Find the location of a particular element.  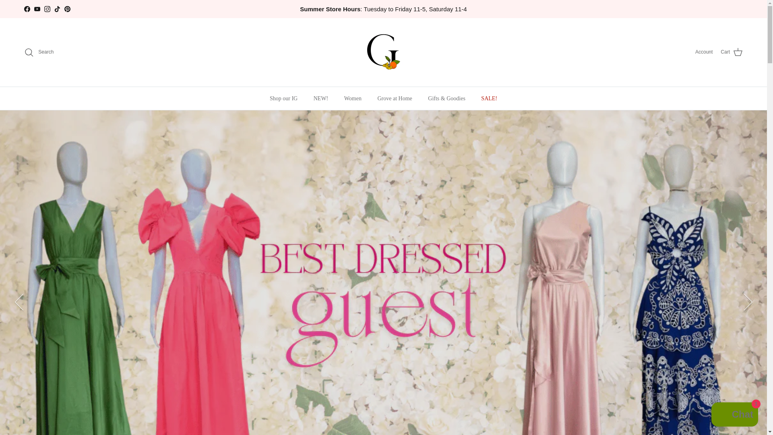

Pinterest is located at coordinates (67, 9).